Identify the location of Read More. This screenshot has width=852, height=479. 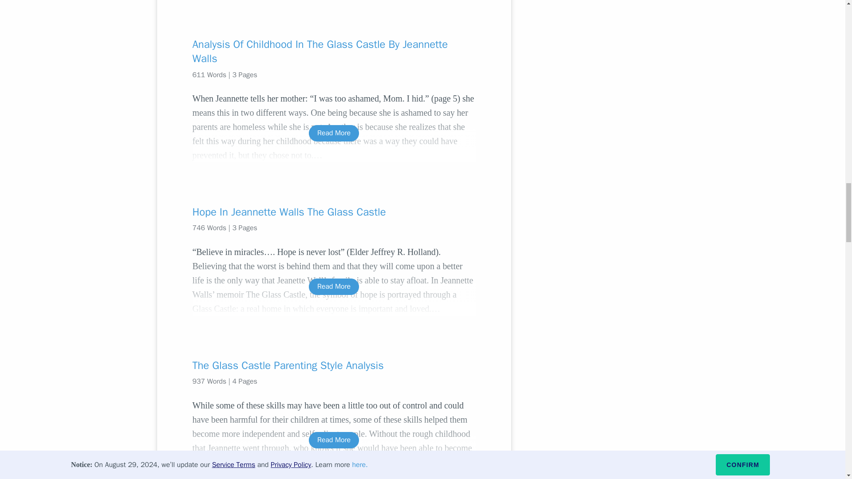
(334, 287).